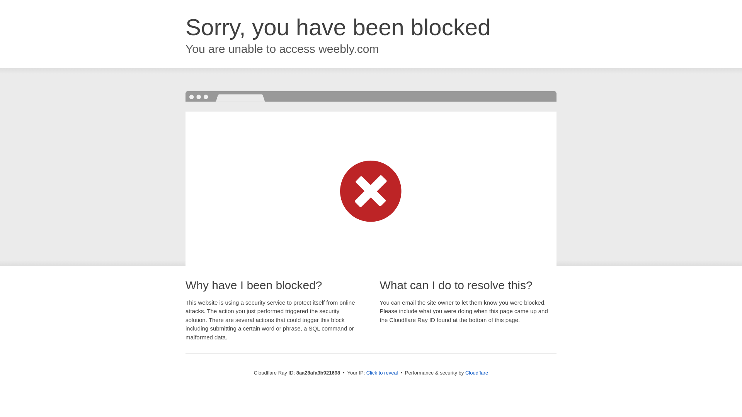  I want to click on Click to reveal, so click(382, 373).